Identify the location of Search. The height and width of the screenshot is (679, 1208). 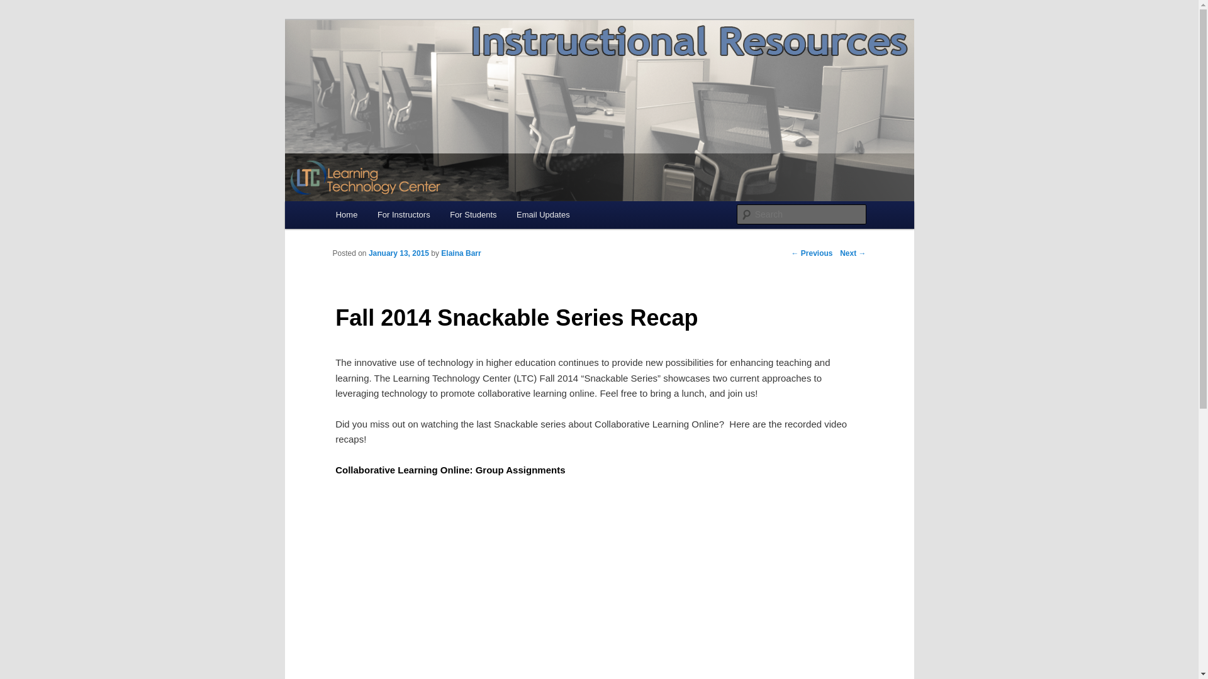
(20, 7).